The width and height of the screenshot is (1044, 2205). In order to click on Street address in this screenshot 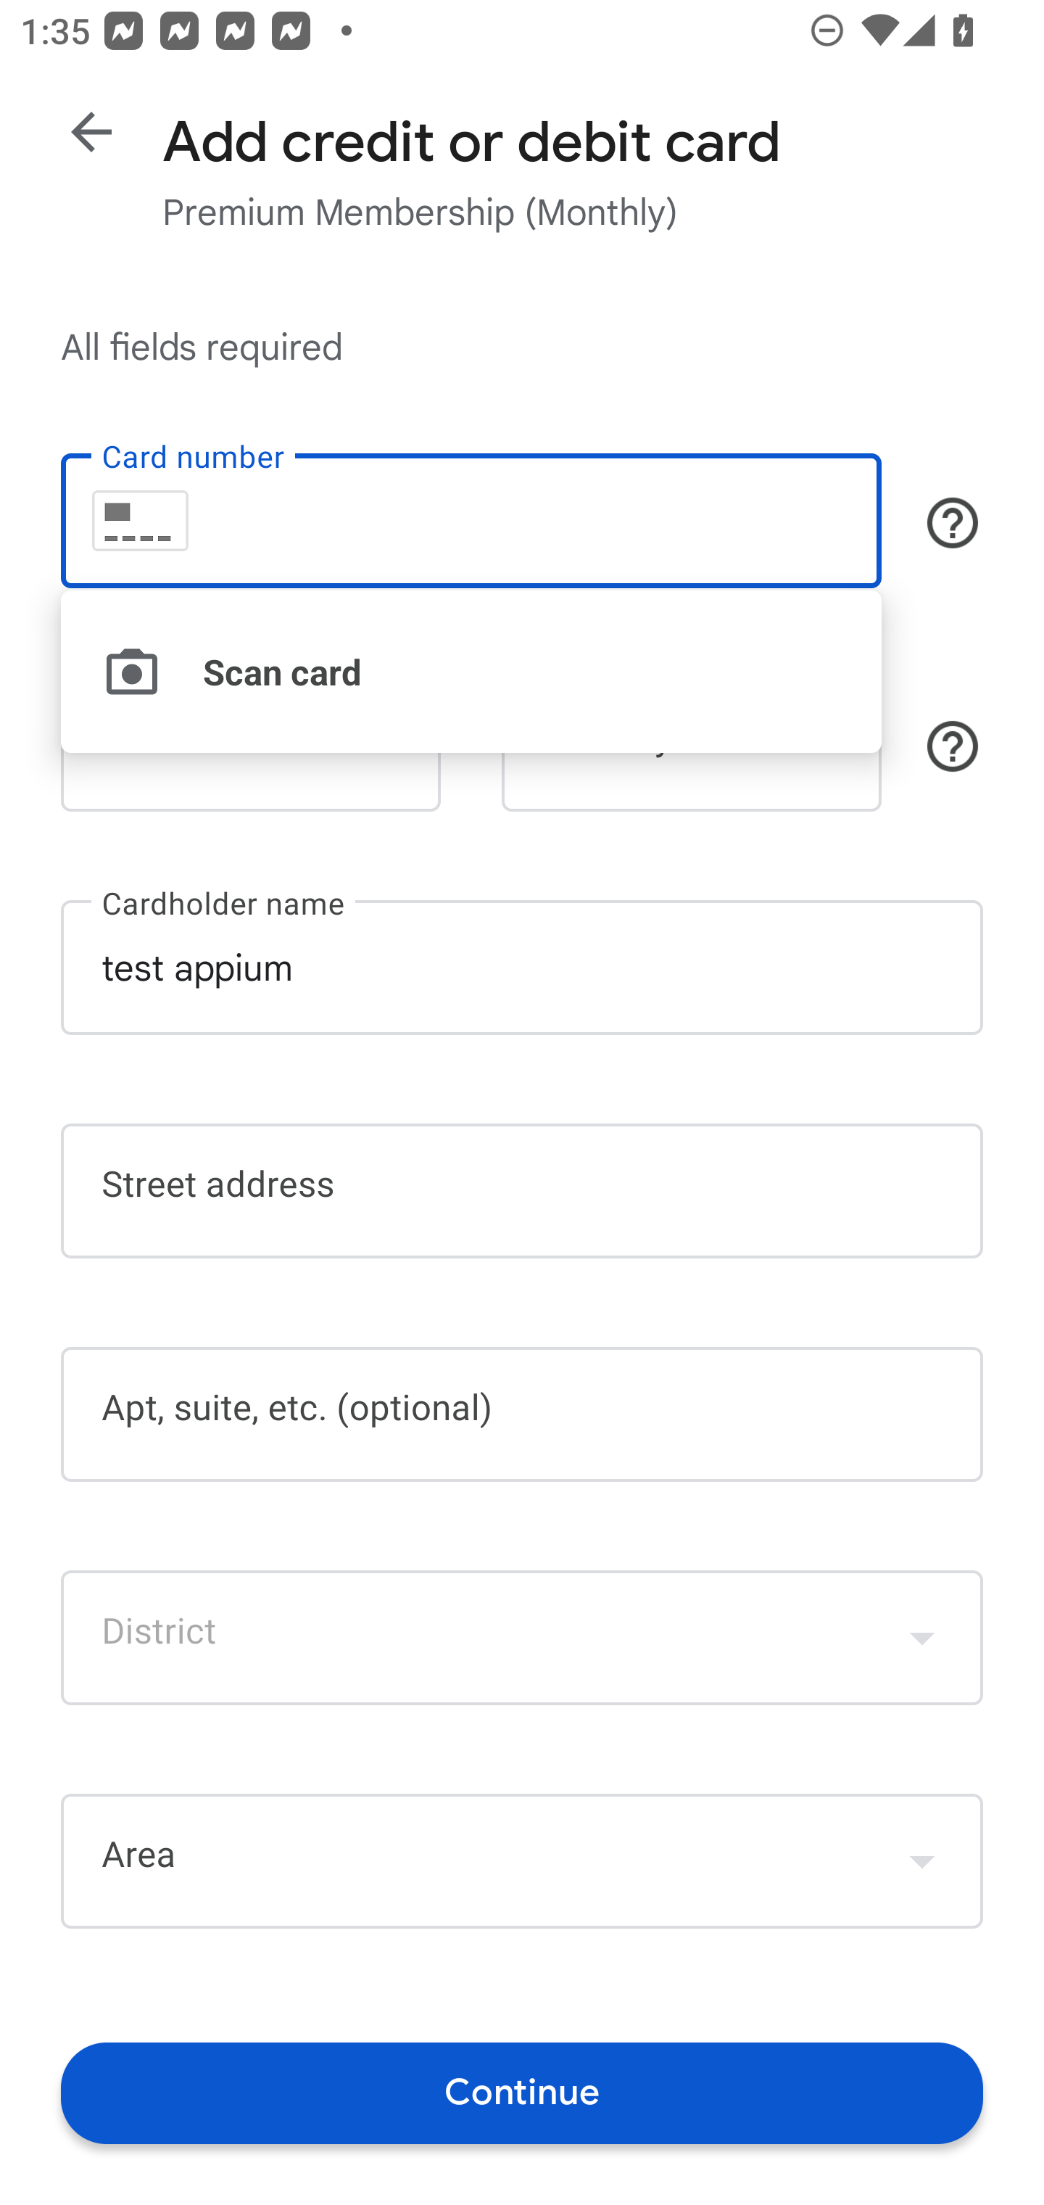, I will do `click(522, 1191)`.